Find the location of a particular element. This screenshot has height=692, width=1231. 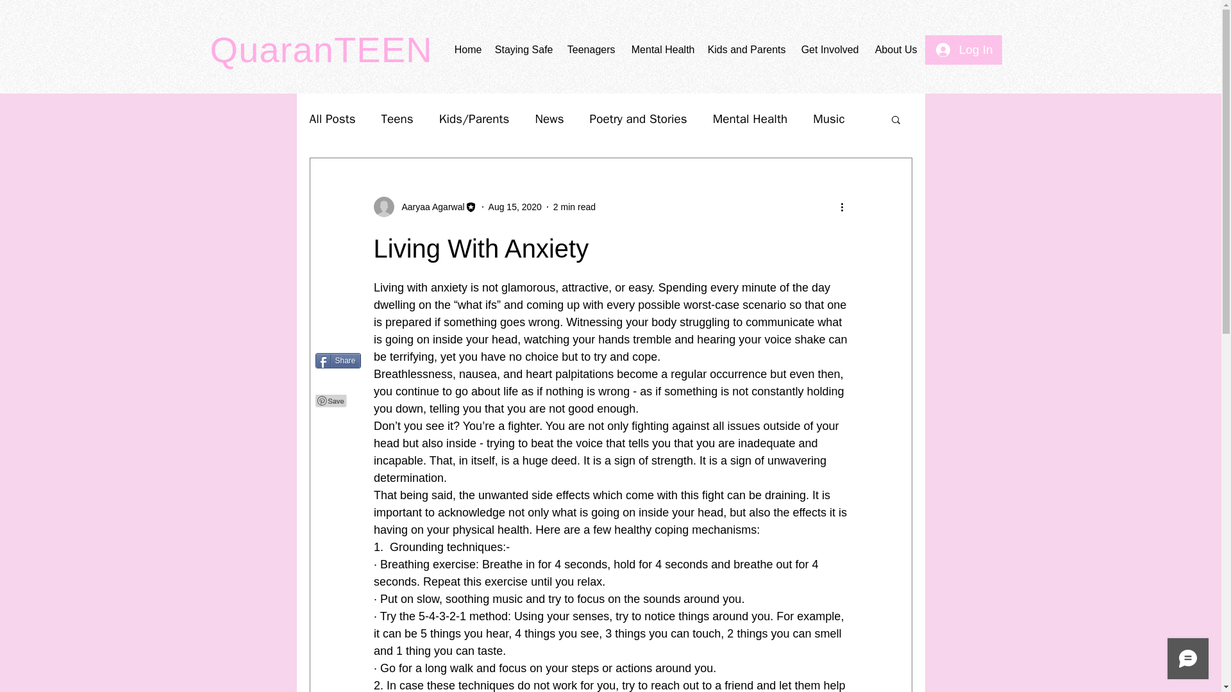

Mental Health is located at coordinates (750, 119).